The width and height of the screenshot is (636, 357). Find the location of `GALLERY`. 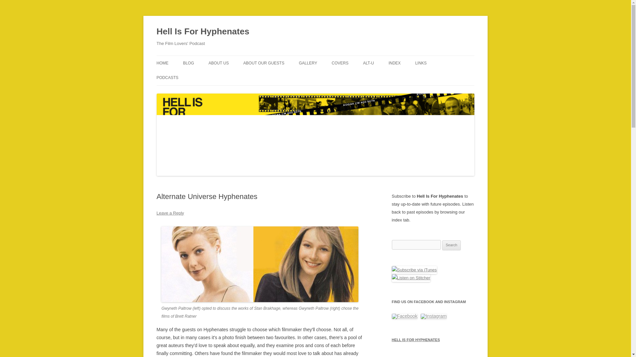

GALLERY is located at coordinates (308, 63).